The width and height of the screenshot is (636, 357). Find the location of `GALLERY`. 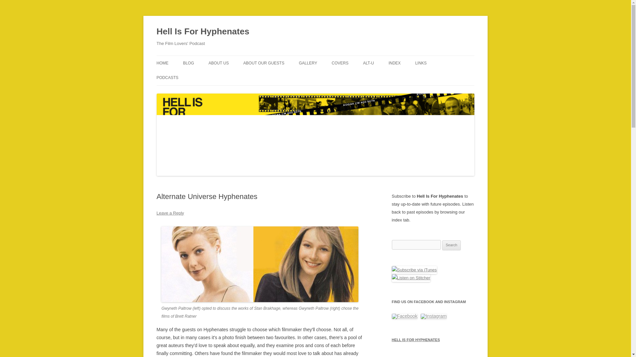

GALLERY is located at coordinates (308, 63).